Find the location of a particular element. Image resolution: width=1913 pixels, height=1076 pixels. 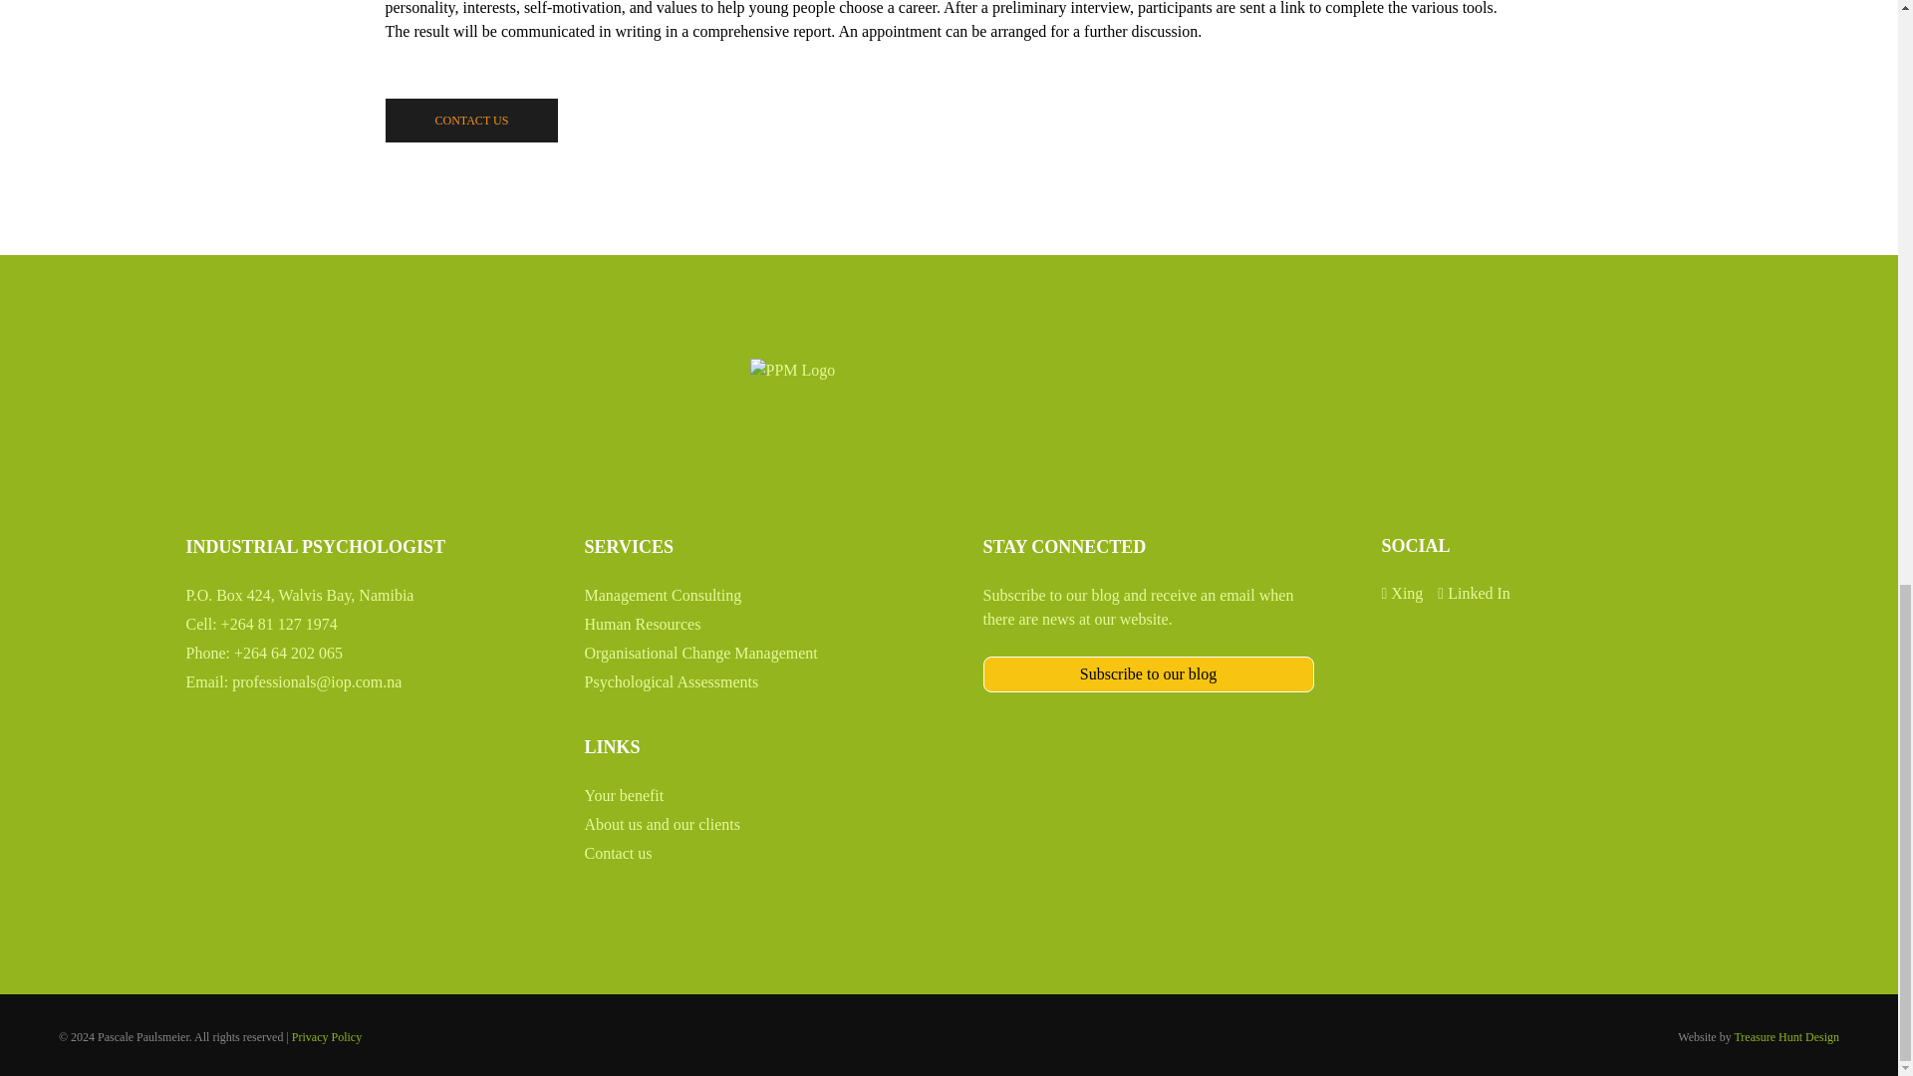

Linked In is located at coordinates (1475, 593).